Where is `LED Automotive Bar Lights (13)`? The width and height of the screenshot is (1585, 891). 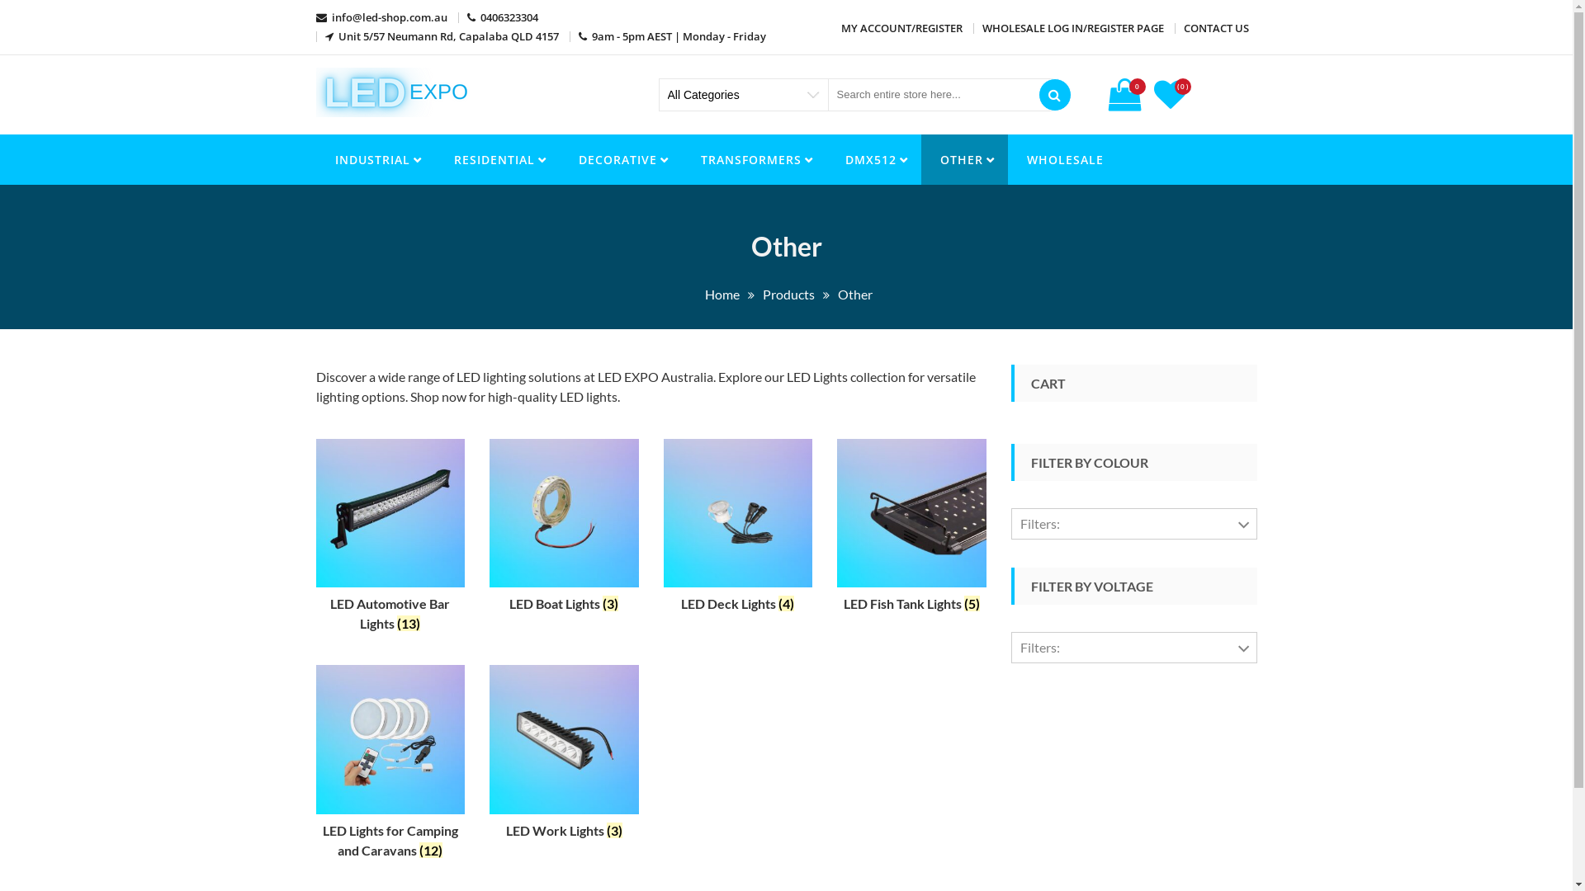 LED Automotive Bar Lights (13) is located at coordinates (390, 540).